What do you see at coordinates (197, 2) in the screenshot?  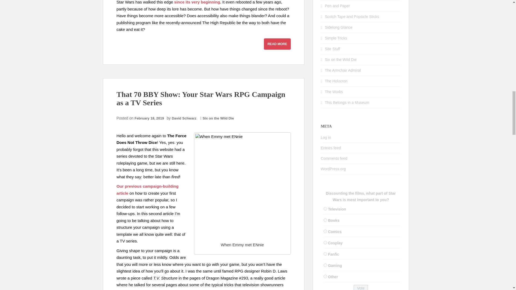 I see `since its very beginning` at bounding box center [197, 2].